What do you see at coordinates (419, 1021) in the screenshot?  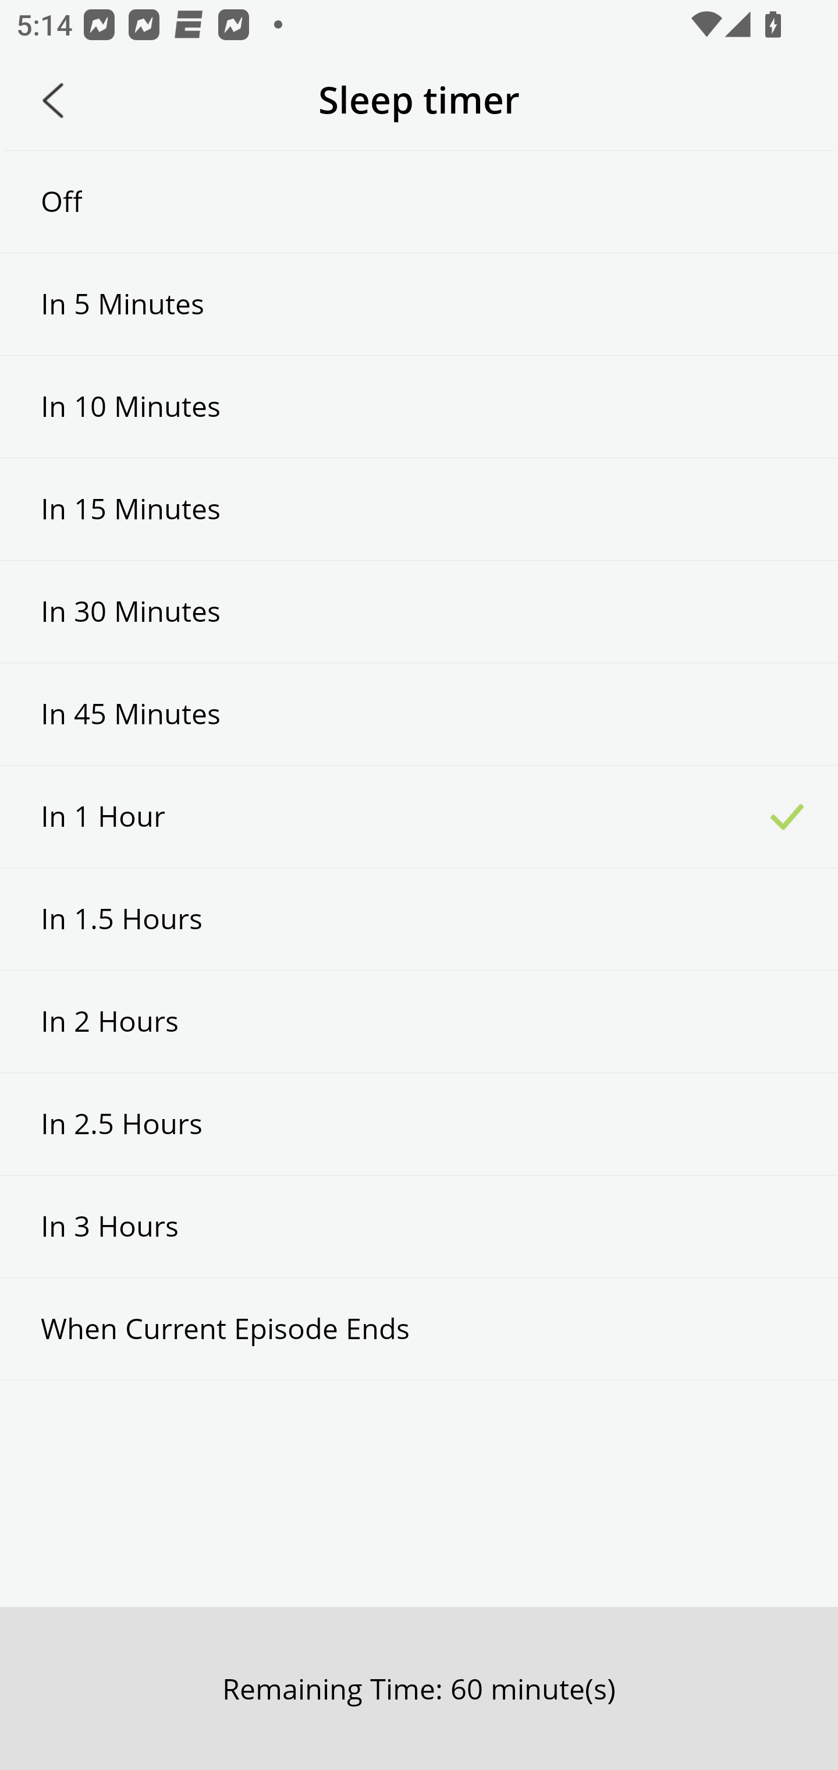 I see `In 2 Hours` at bounding box center [419, 1021].